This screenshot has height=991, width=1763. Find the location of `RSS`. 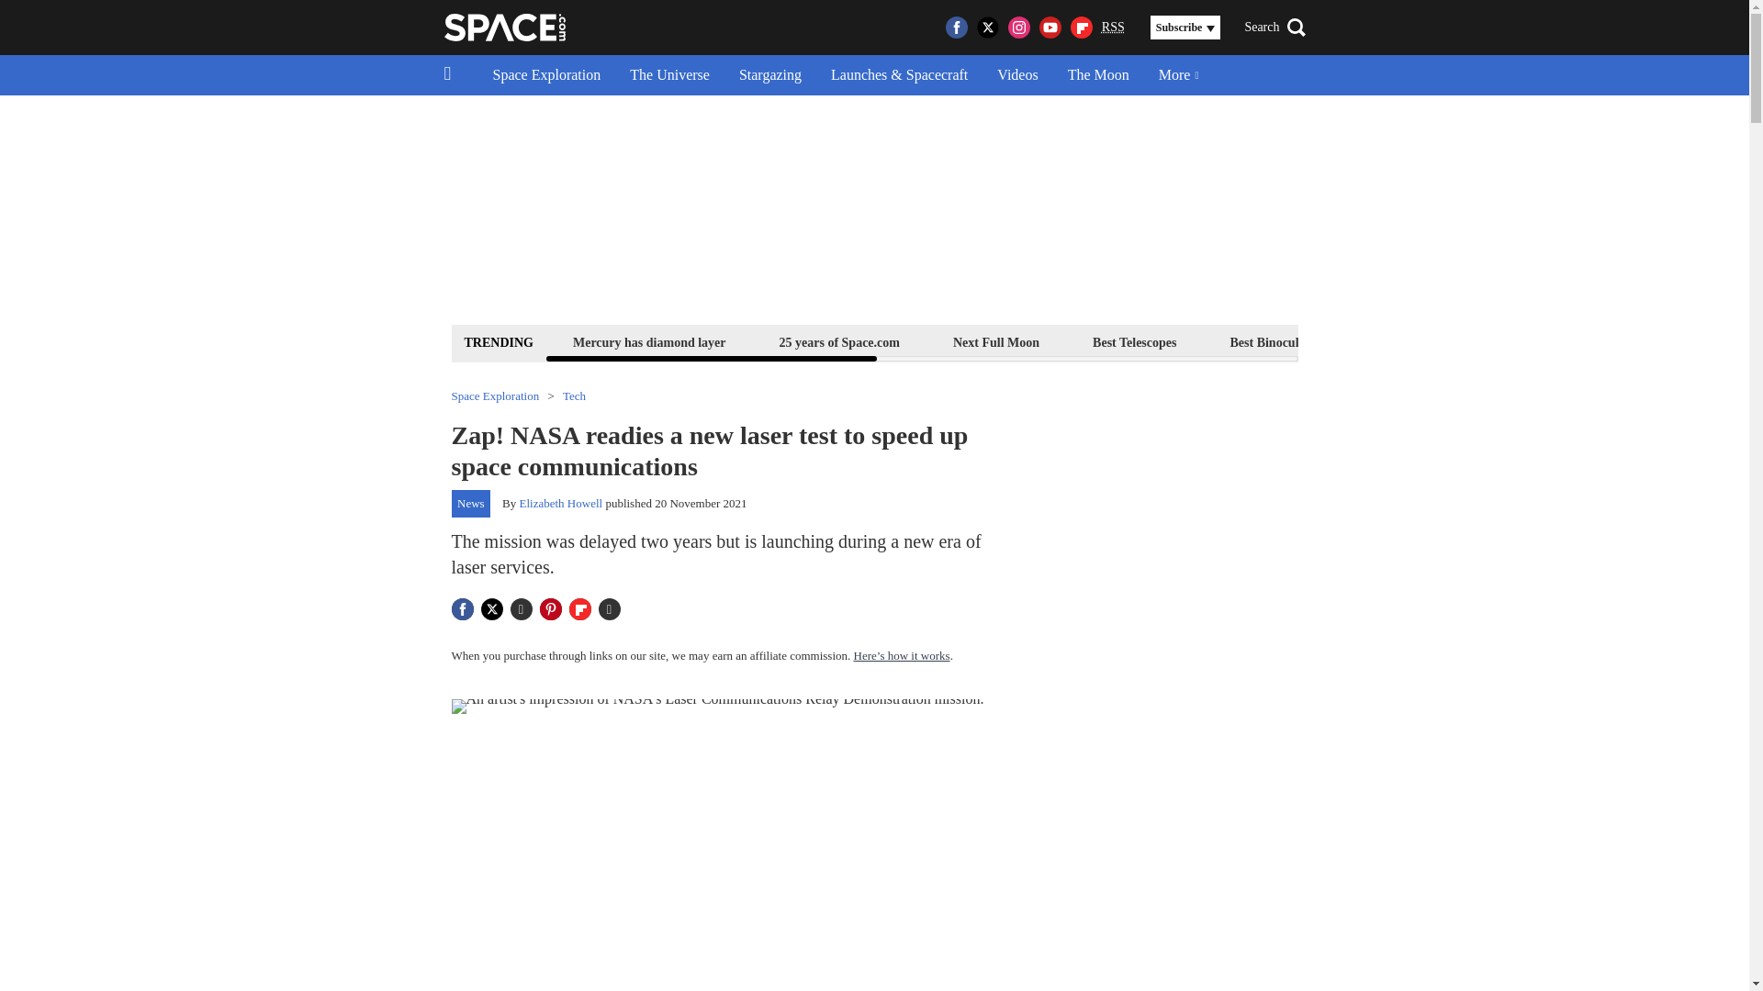

RSS is located at coordinates (1113, 28).